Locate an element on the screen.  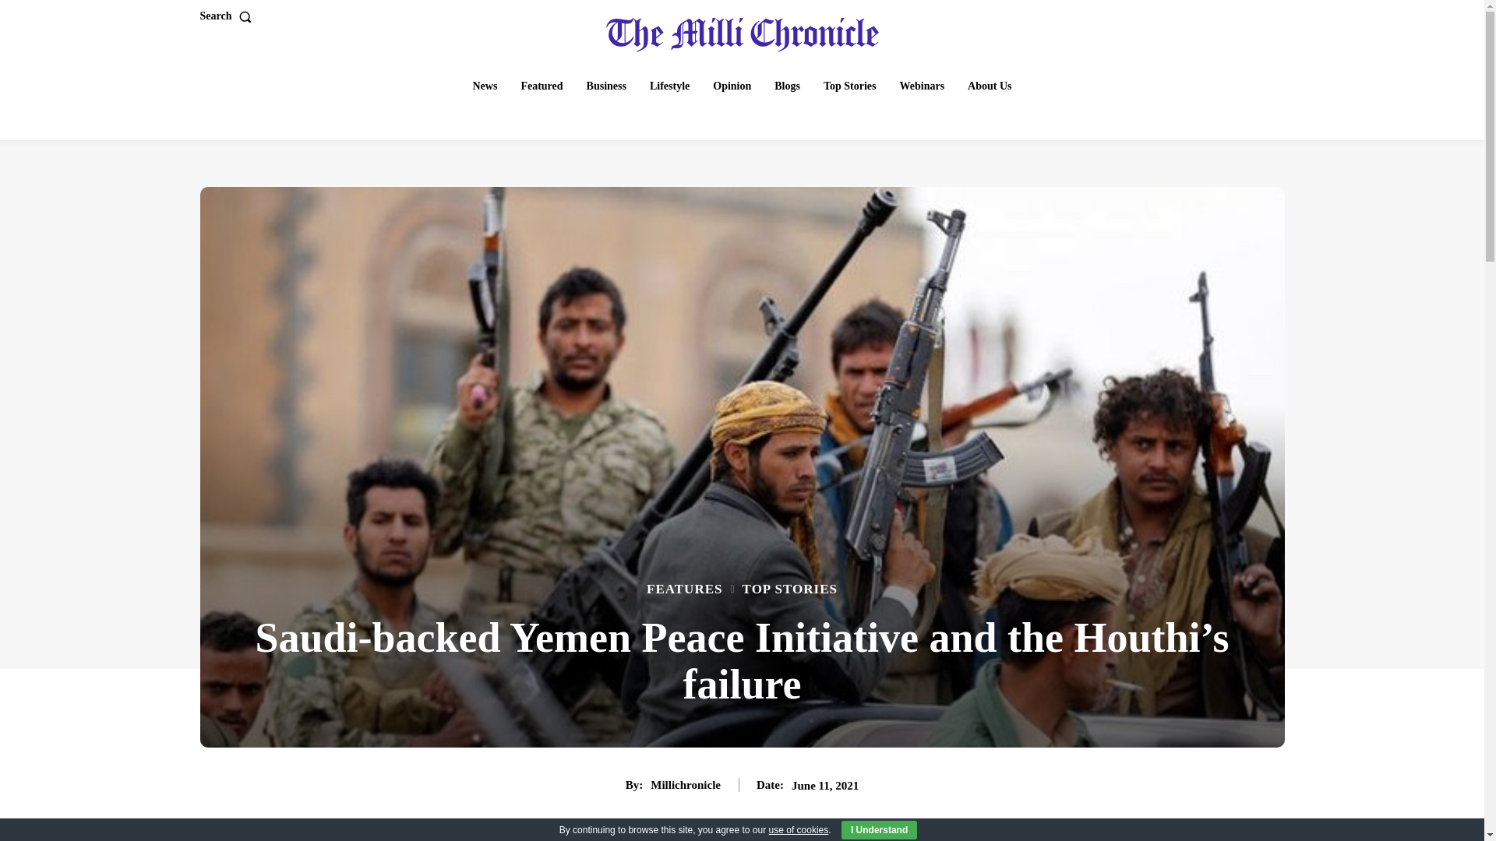
Business is located at coordinates (606, 86).